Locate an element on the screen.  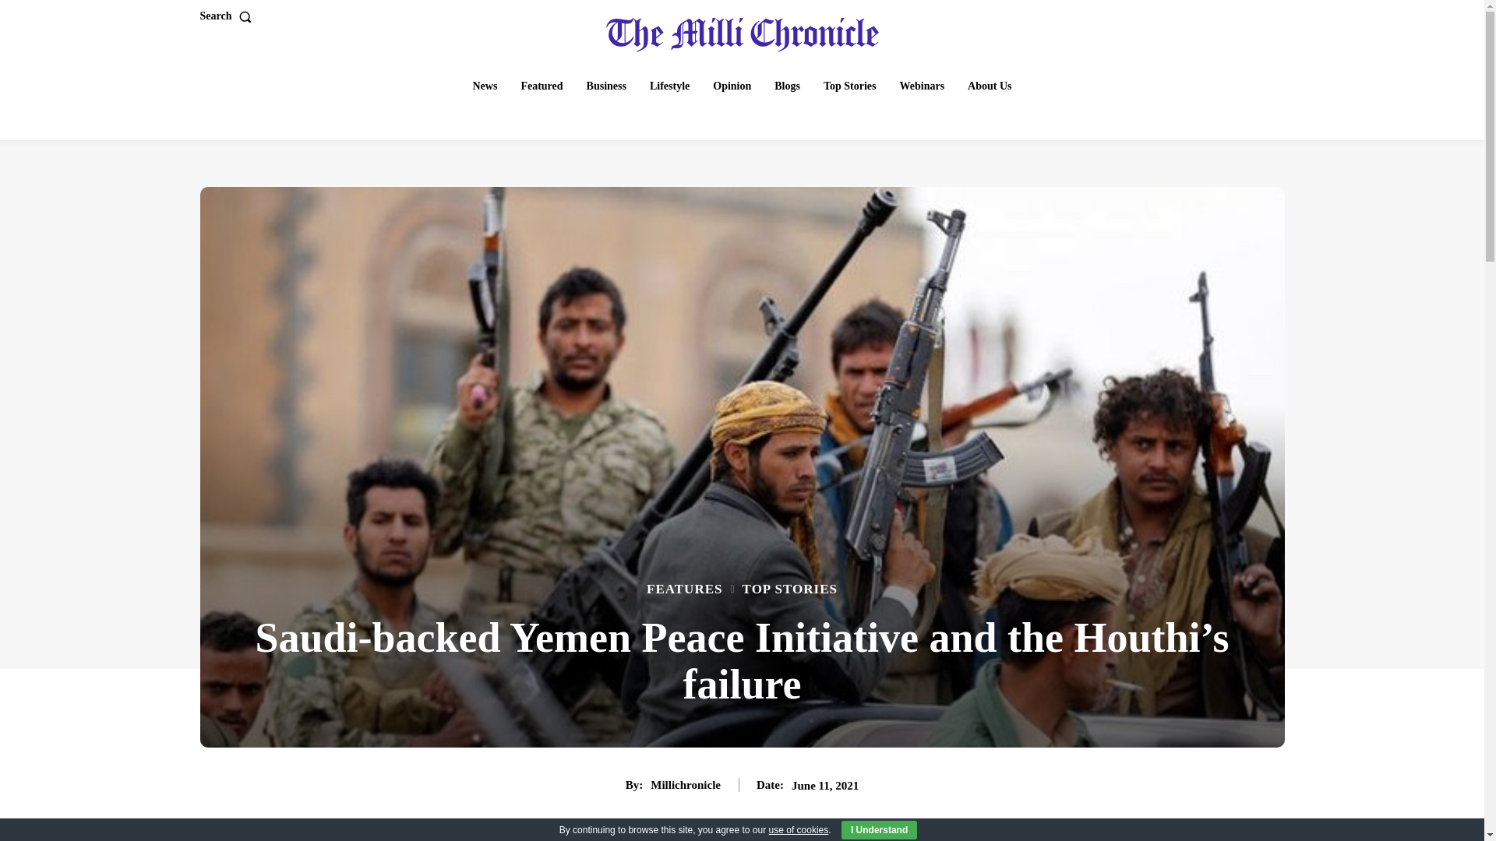
Business is located at coordinates (606, 86).